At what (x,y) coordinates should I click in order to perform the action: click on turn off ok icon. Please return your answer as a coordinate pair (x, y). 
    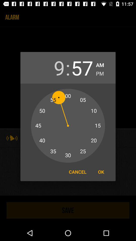
    Looking at the image, I should click on (101, 172).